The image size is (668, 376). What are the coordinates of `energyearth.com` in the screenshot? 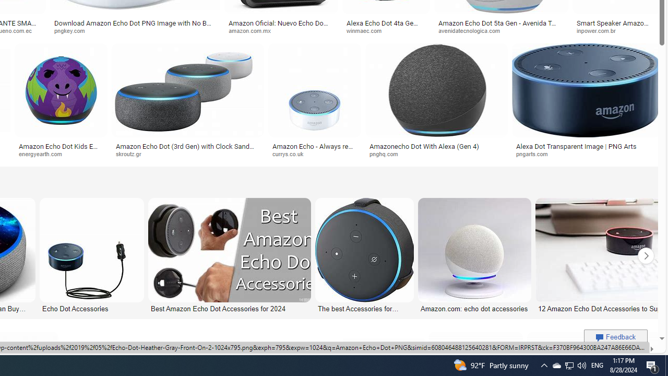 It's located at (44, 154).